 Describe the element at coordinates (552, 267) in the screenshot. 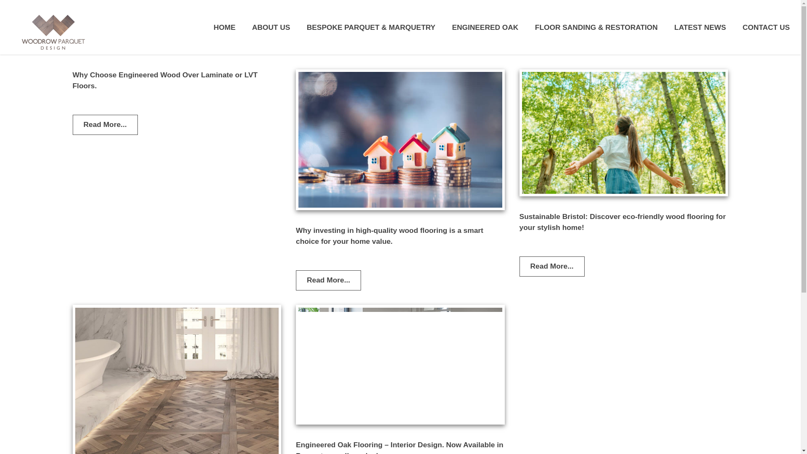

I see `Read More...` at that location.